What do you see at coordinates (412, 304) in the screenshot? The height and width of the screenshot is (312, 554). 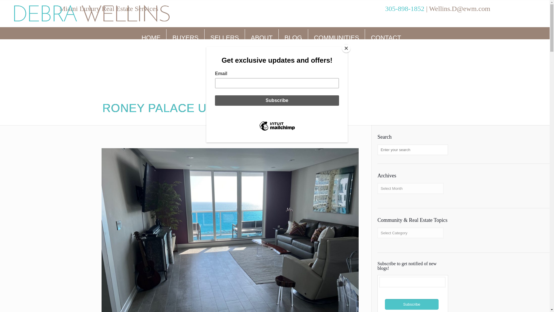 I see `Subscribe` at bounding box center [412, 304].